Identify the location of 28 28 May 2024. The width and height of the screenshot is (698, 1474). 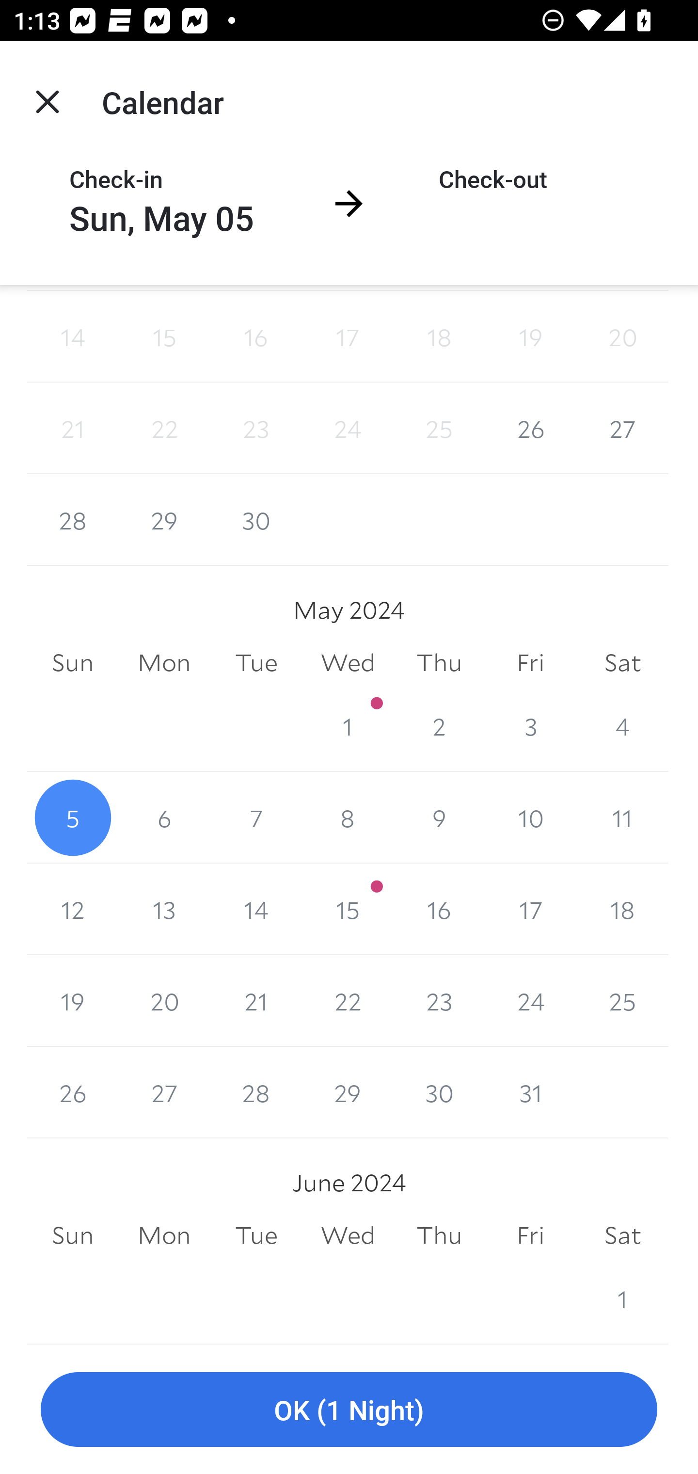
(256, 1092).